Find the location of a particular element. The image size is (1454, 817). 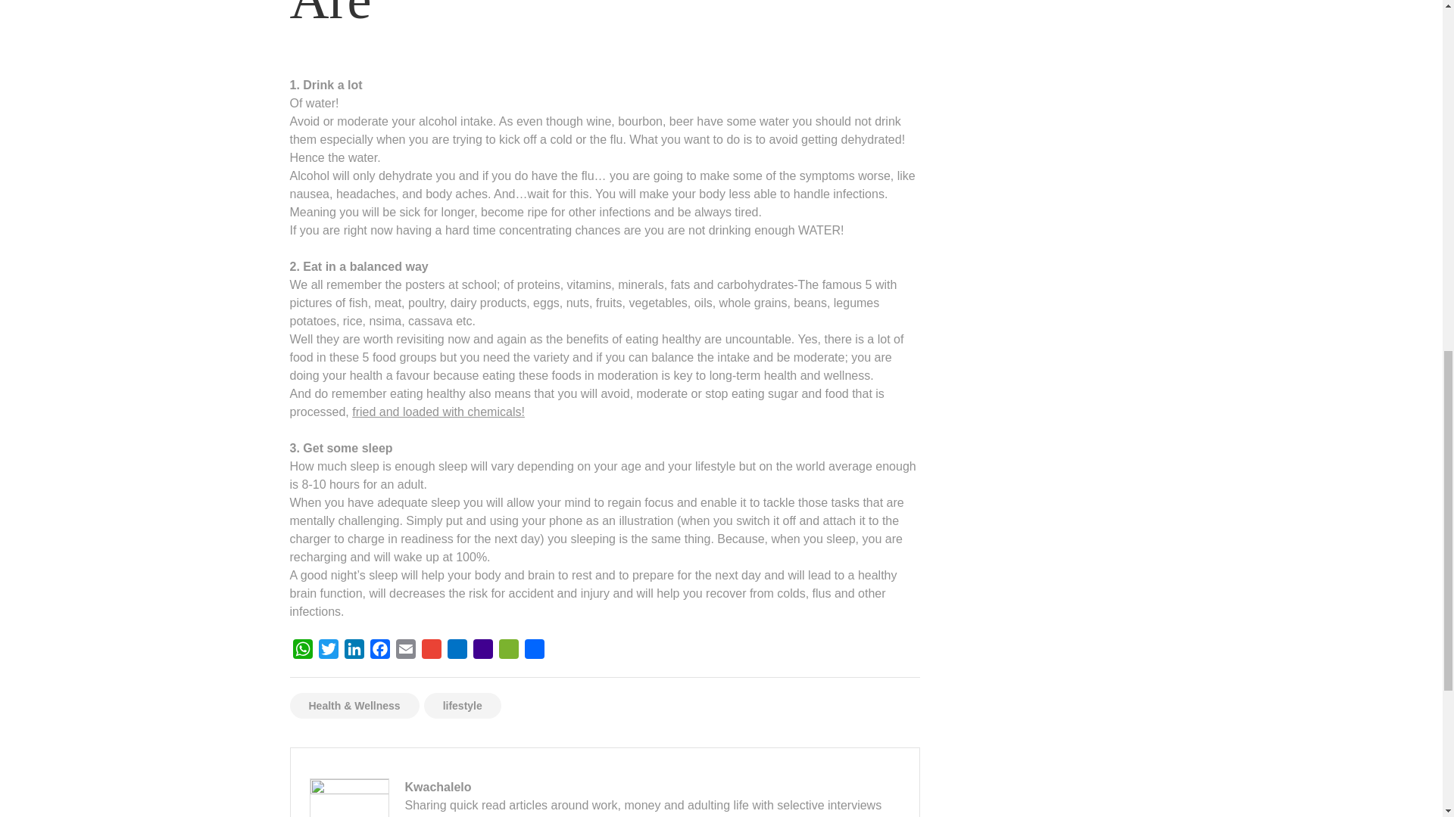

Email is located at coordinates (405, 652).